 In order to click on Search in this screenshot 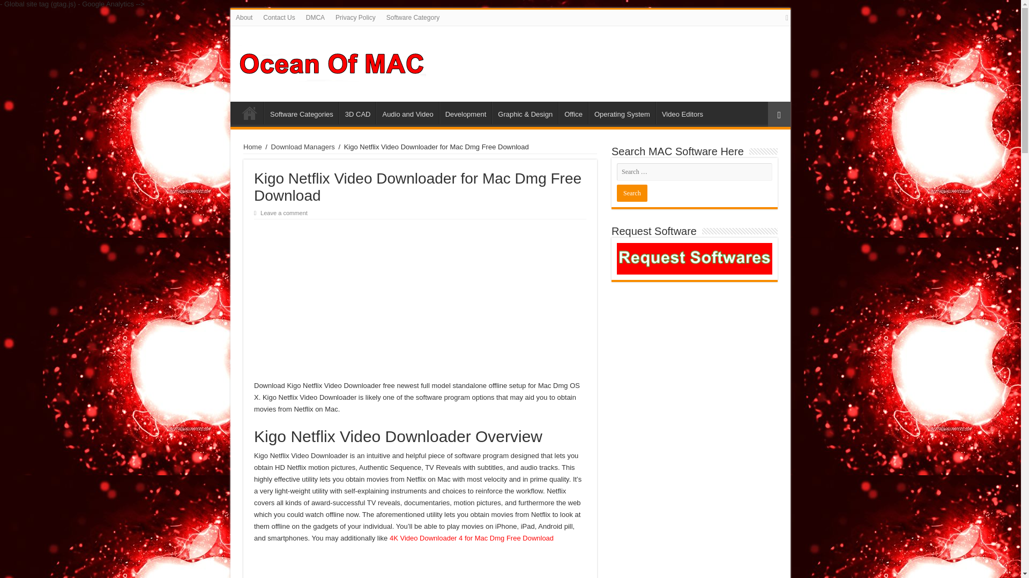, I will do `click(631, 193)`.